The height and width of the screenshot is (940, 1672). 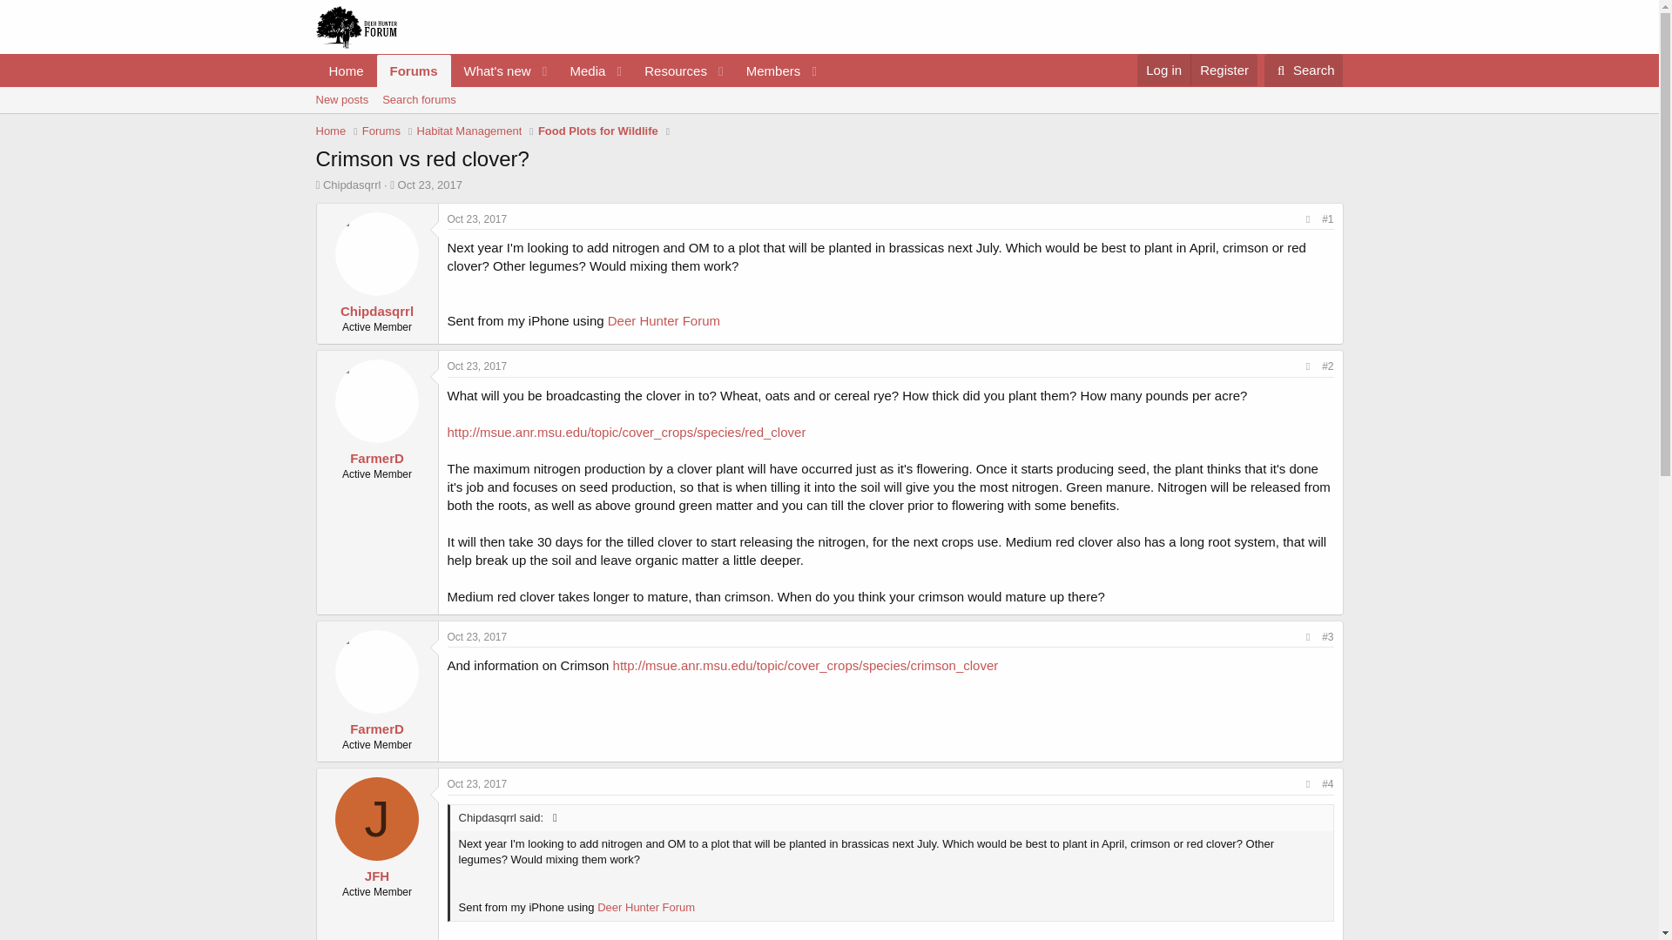 What do you see at coordinates (582, 70) in the screenshot?
I see `Members` at bounding box center [582, 70].